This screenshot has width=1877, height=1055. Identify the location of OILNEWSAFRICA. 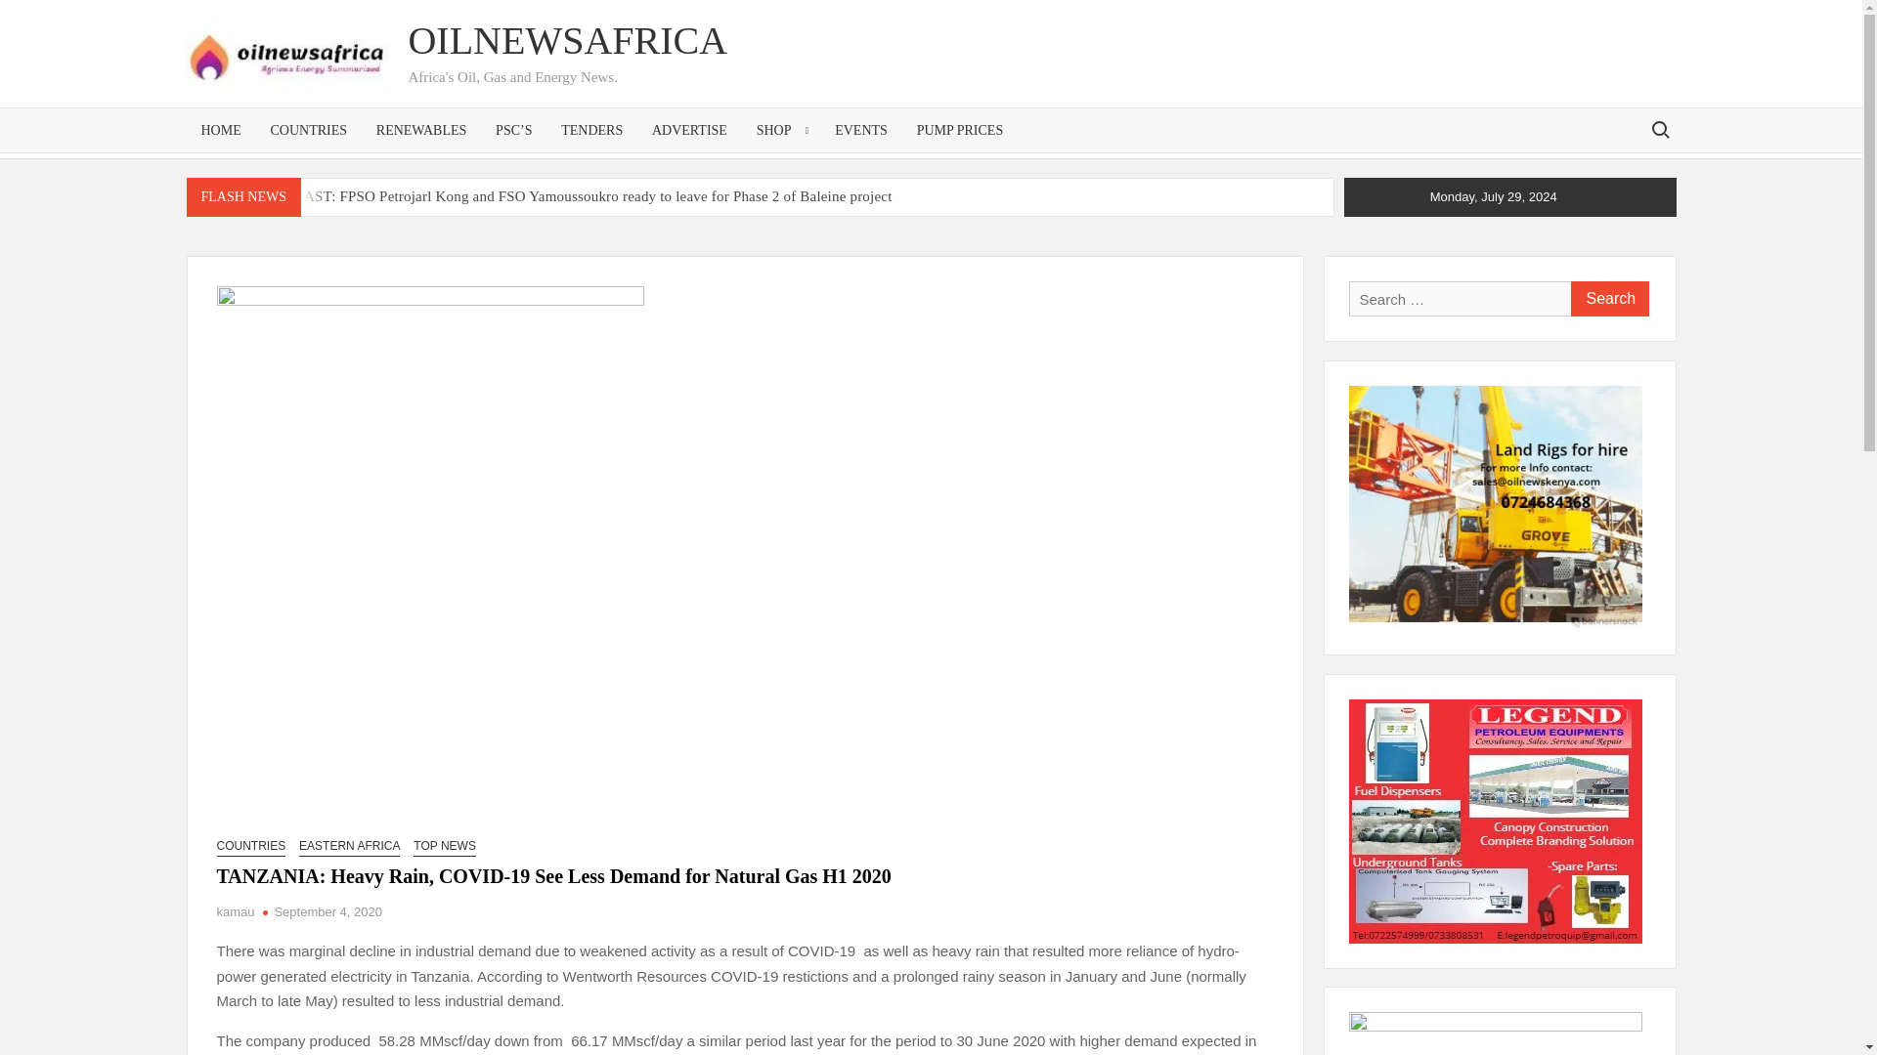
(567, 40).